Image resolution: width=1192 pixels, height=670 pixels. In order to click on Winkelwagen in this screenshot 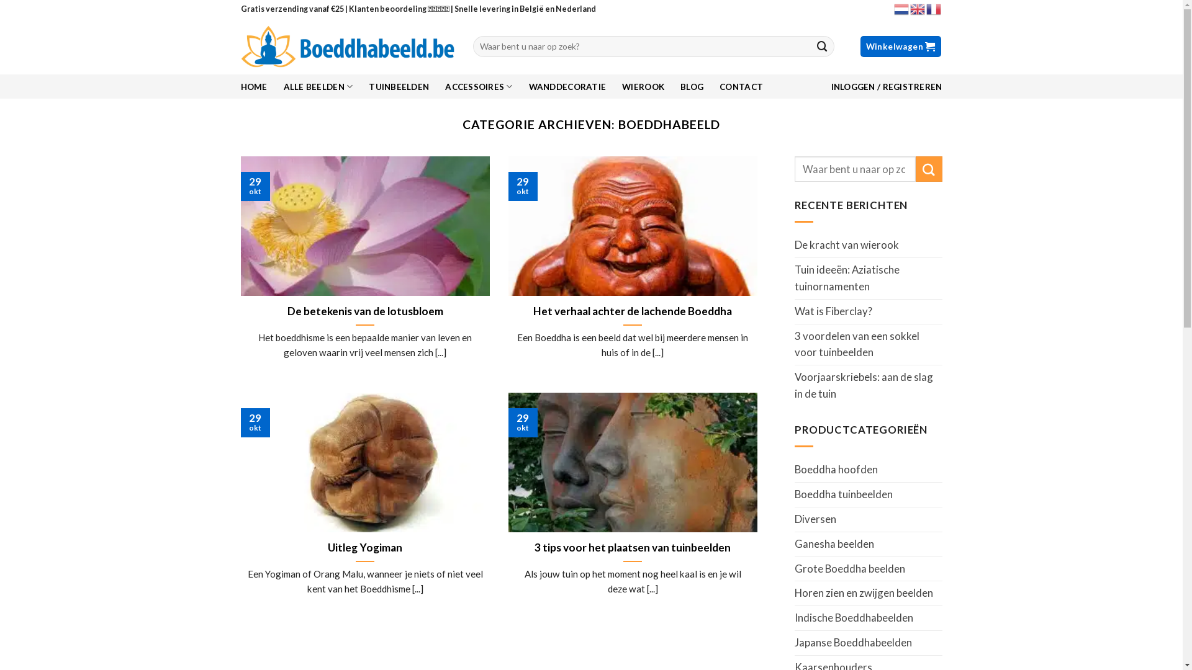, I will do `click(901, 47)`.